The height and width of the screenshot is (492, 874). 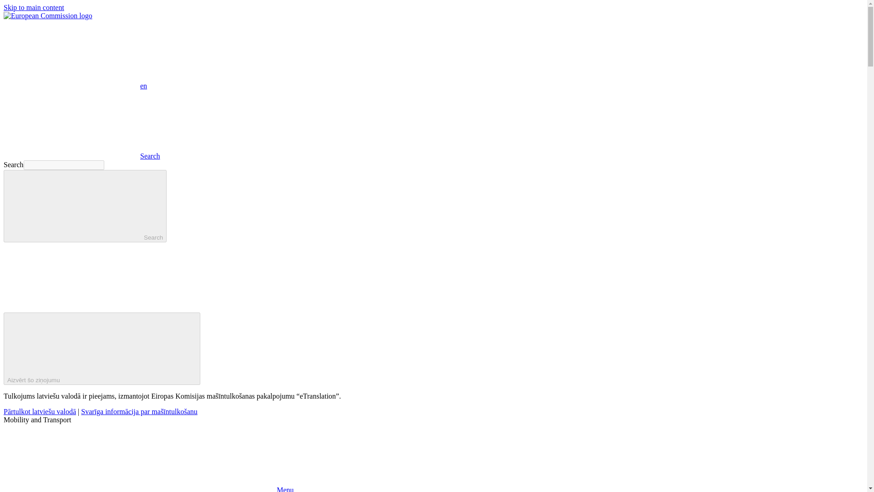 I want to click on enen, so click(x=75, y=86).